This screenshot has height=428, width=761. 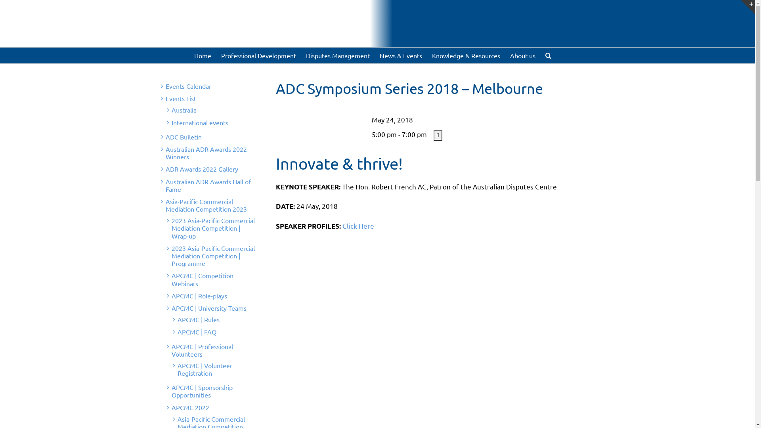 What do you see at coordinates (549, 55) in the screenshot?
I see `Search` at bounding box center [549, 55].